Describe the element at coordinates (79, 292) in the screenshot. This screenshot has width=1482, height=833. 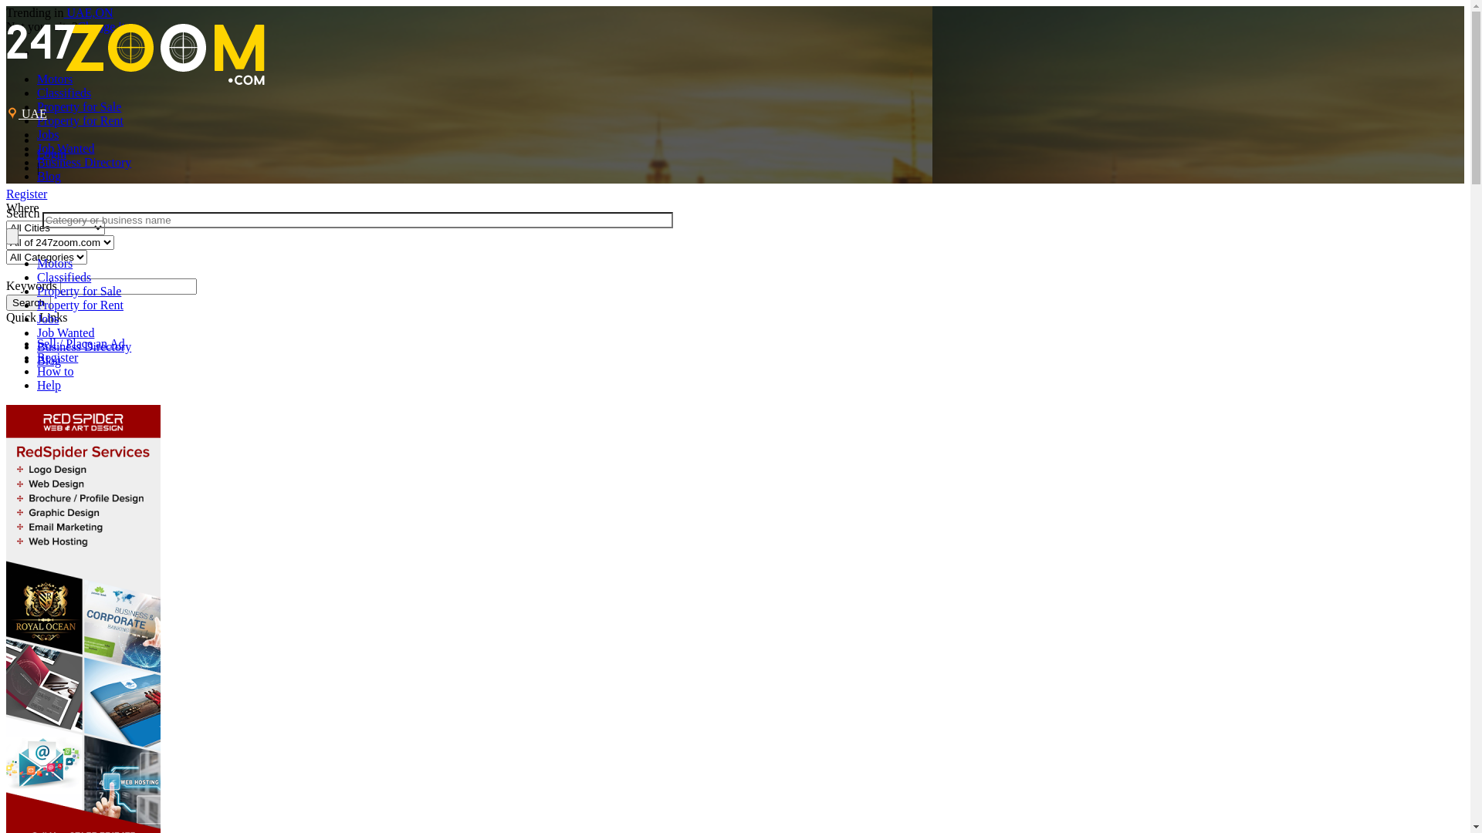
I see `Property for Sale` at that location.